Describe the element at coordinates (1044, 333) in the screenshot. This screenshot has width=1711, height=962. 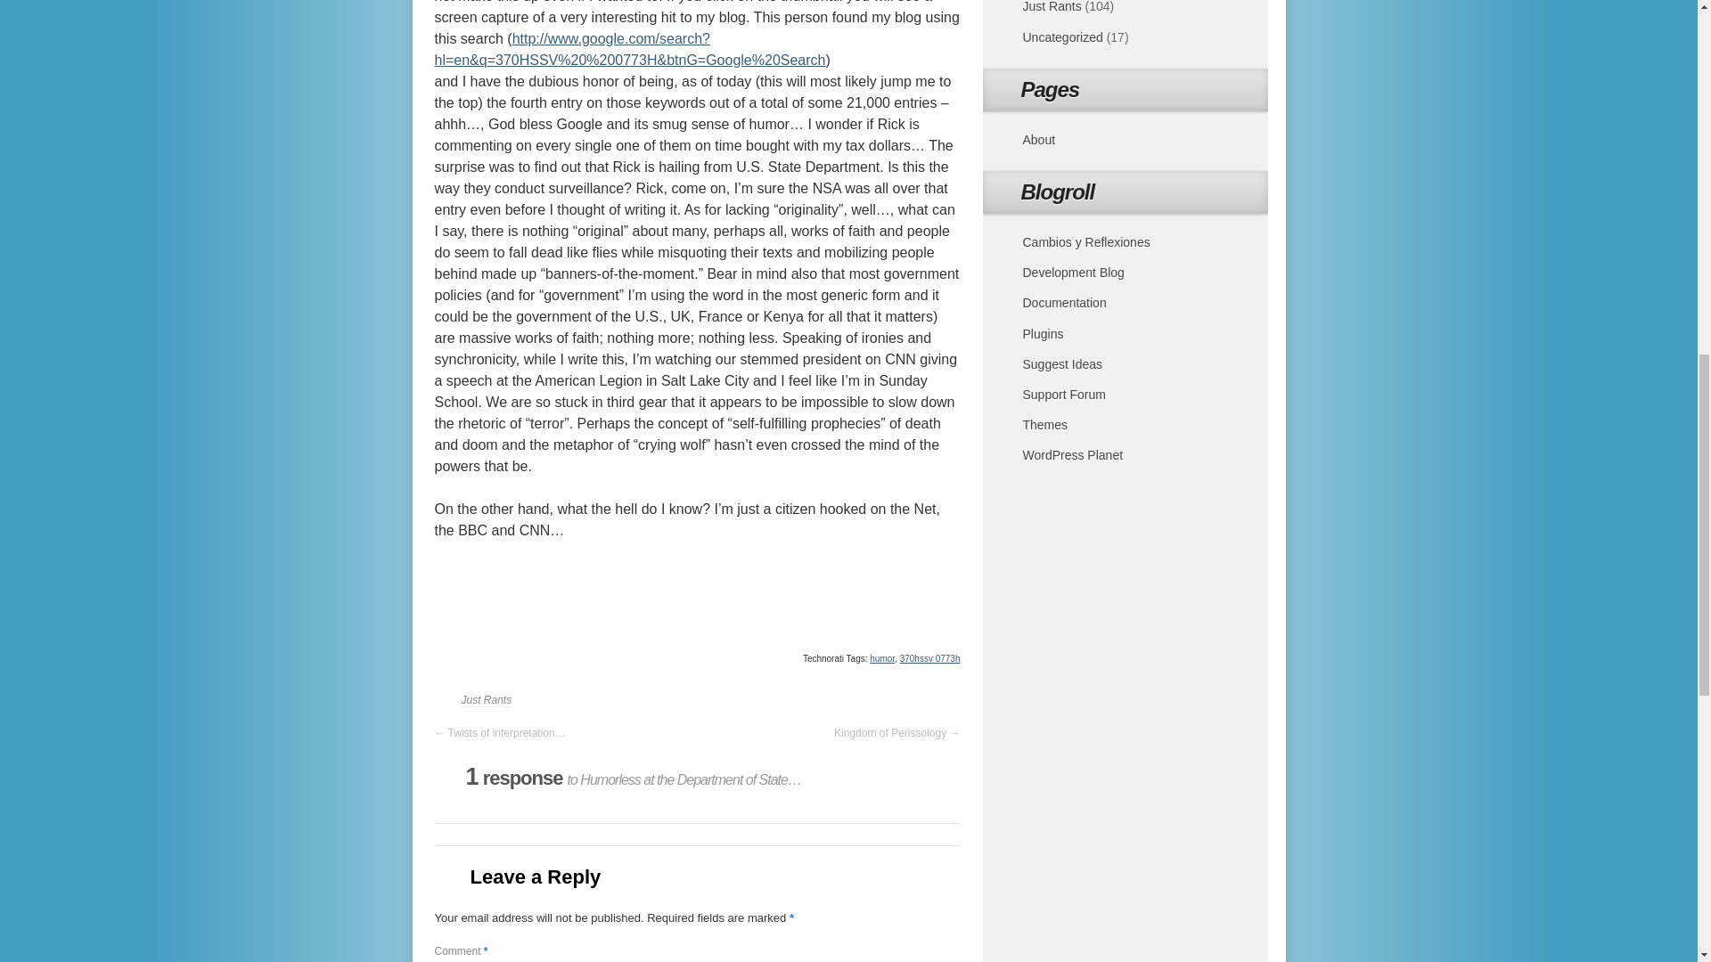
I see `Plugins` at that location.